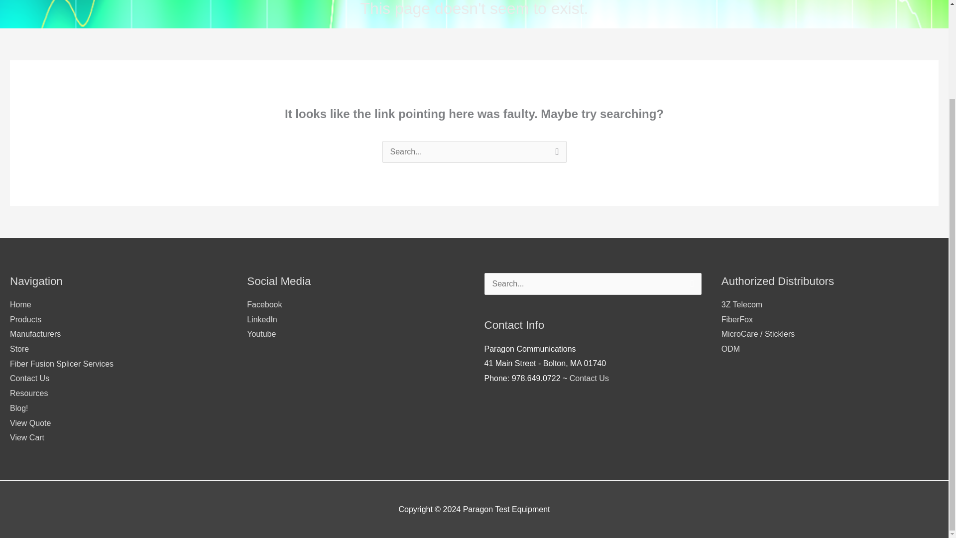 The width and height of the screenshot is (956, 538). I want to click on Manufacturers, so click(35, 334).